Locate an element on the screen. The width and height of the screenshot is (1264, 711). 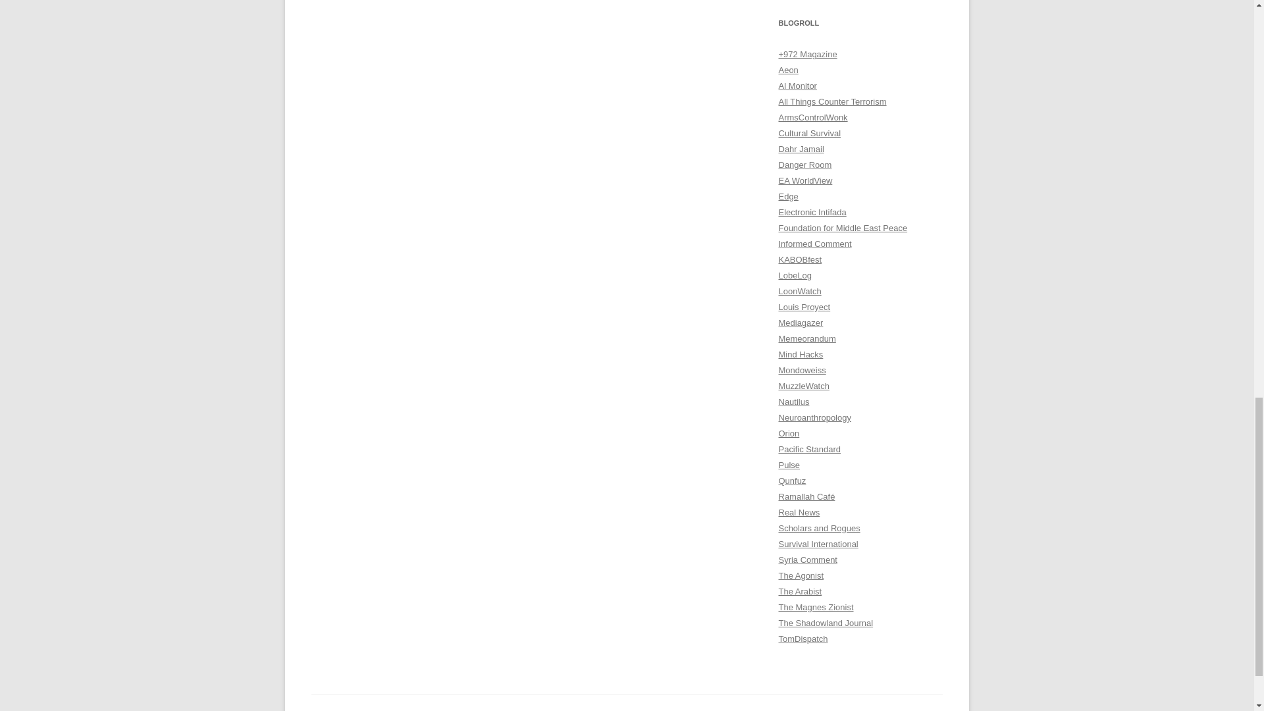
Aeon is located at coordinates (787, 70).